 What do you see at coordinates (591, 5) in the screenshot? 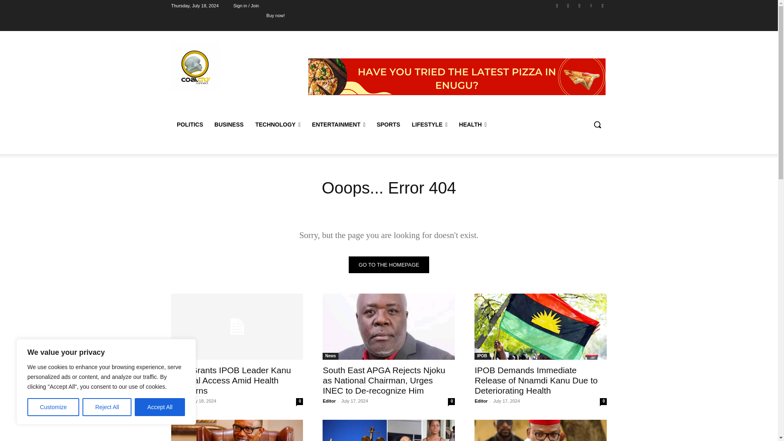
I see `Vimeo` at bounding box center [591, 5].